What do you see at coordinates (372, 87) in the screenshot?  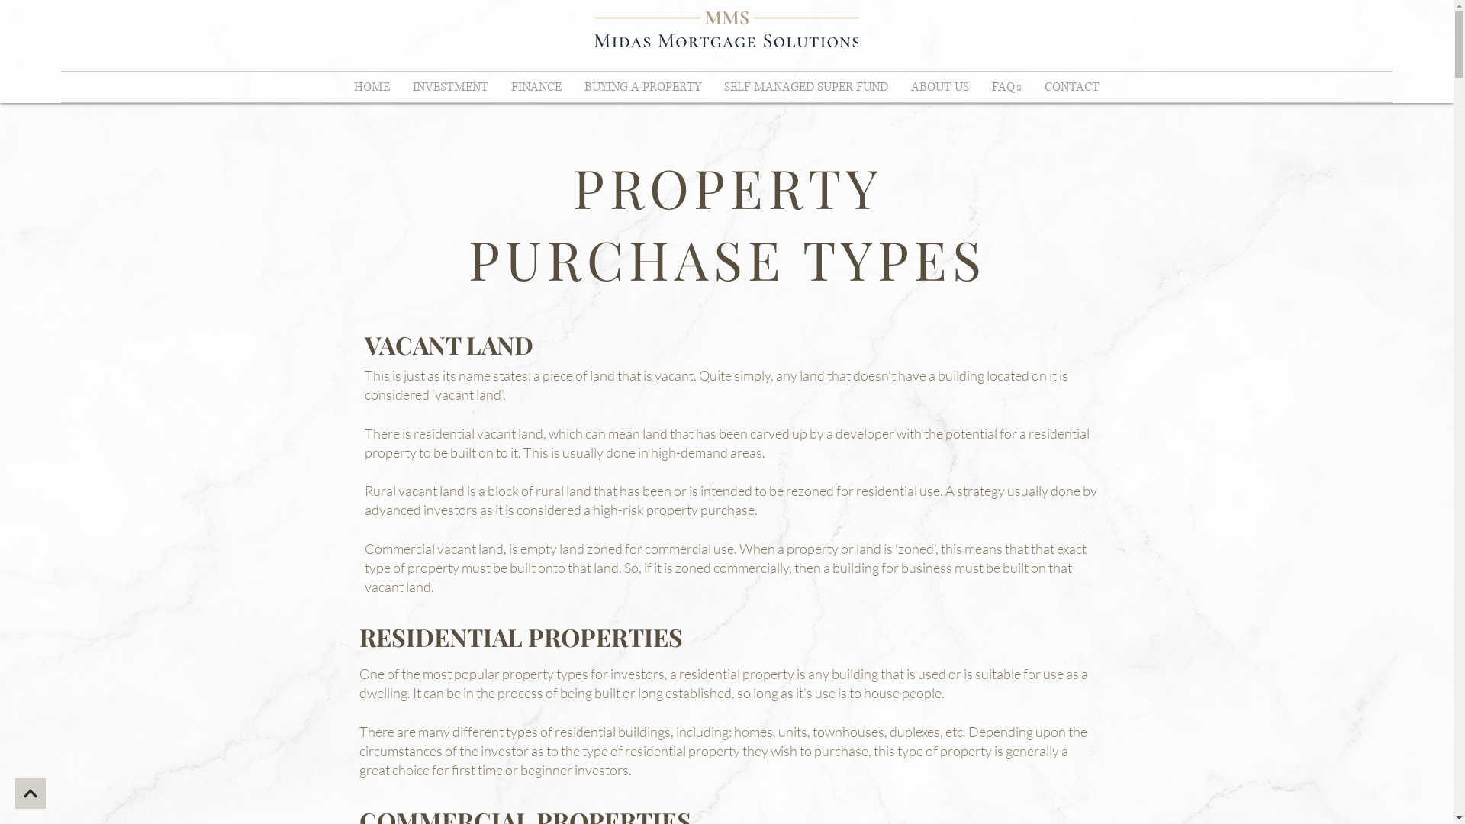 I see `HOME` at bounding box center [372, 87].